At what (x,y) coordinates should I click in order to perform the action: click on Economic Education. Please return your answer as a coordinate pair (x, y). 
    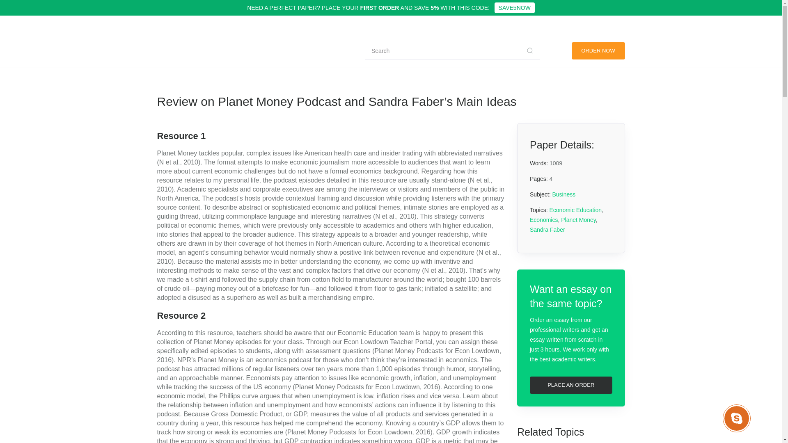
    Looking at the image, I should click on (575, 210).